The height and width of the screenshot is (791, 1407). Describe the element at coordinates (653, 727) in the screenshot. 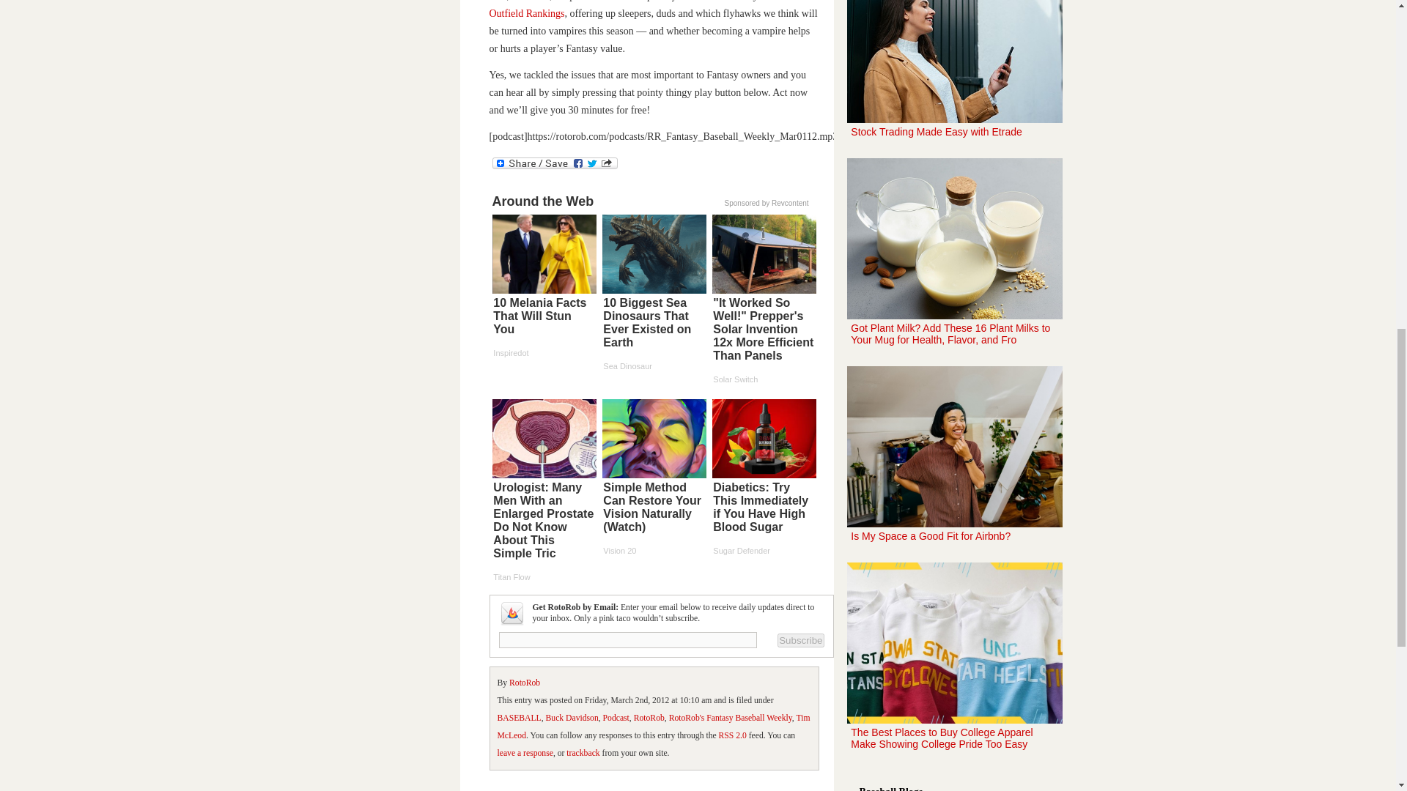

I see `Tim McLeod` at that location.